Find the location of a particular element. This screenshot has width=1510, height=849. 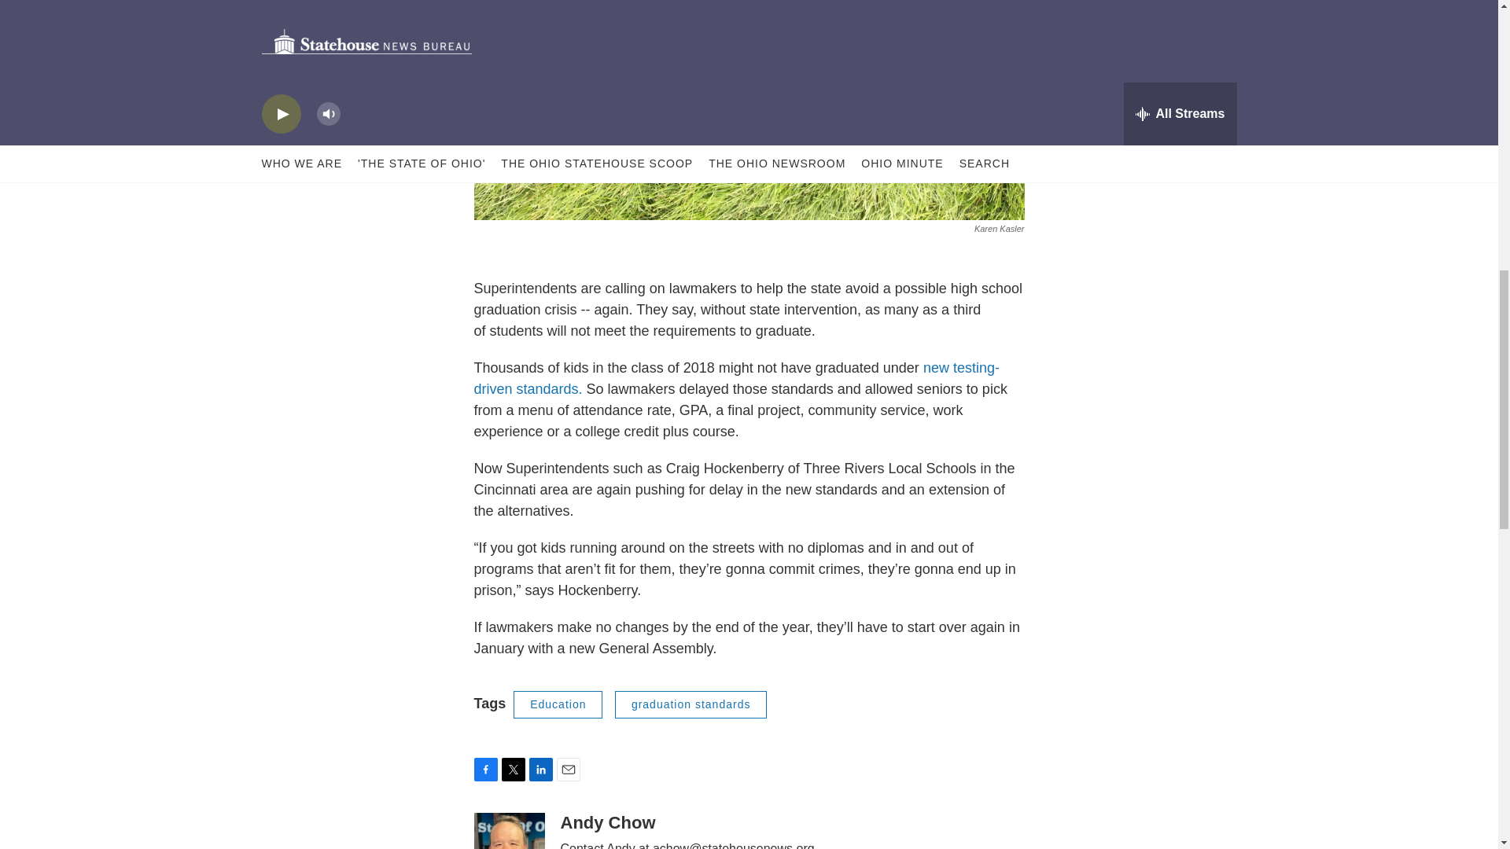

Facebook is located at coordinates (484, 769).